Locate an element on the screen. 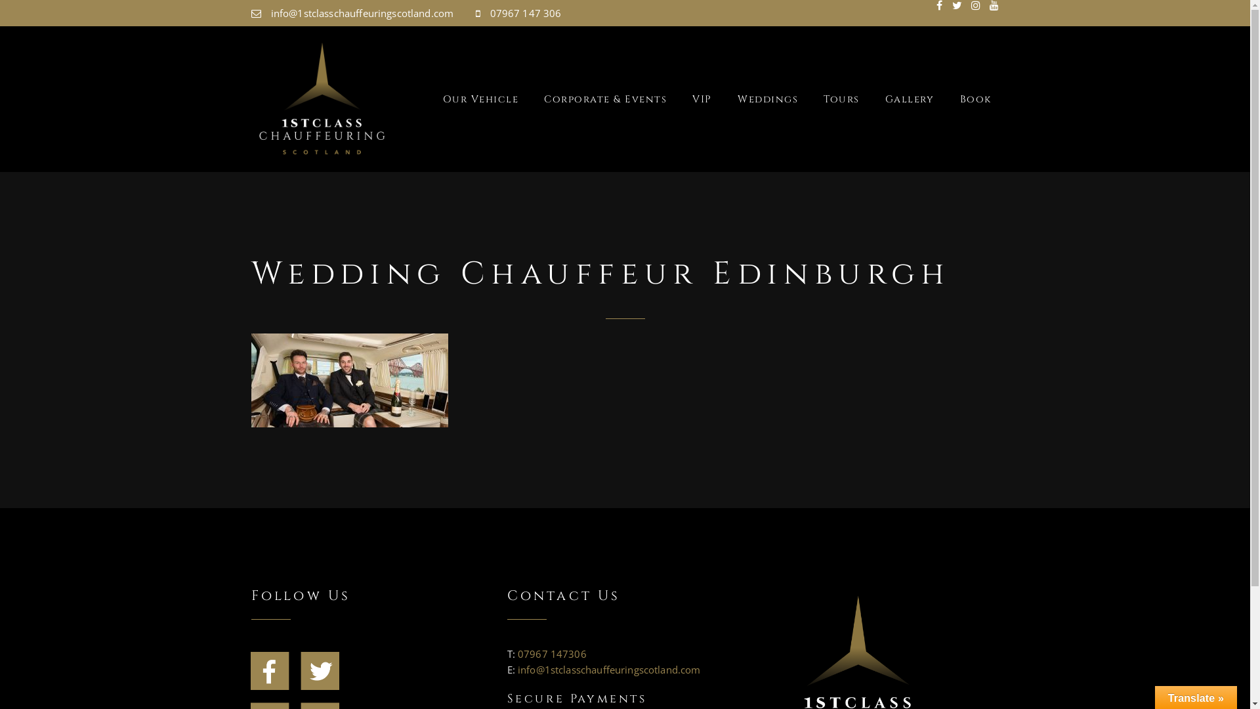 The width and height of the screenshot is (1260, 709). Corporate & Events is located at coordinates (594, 100).